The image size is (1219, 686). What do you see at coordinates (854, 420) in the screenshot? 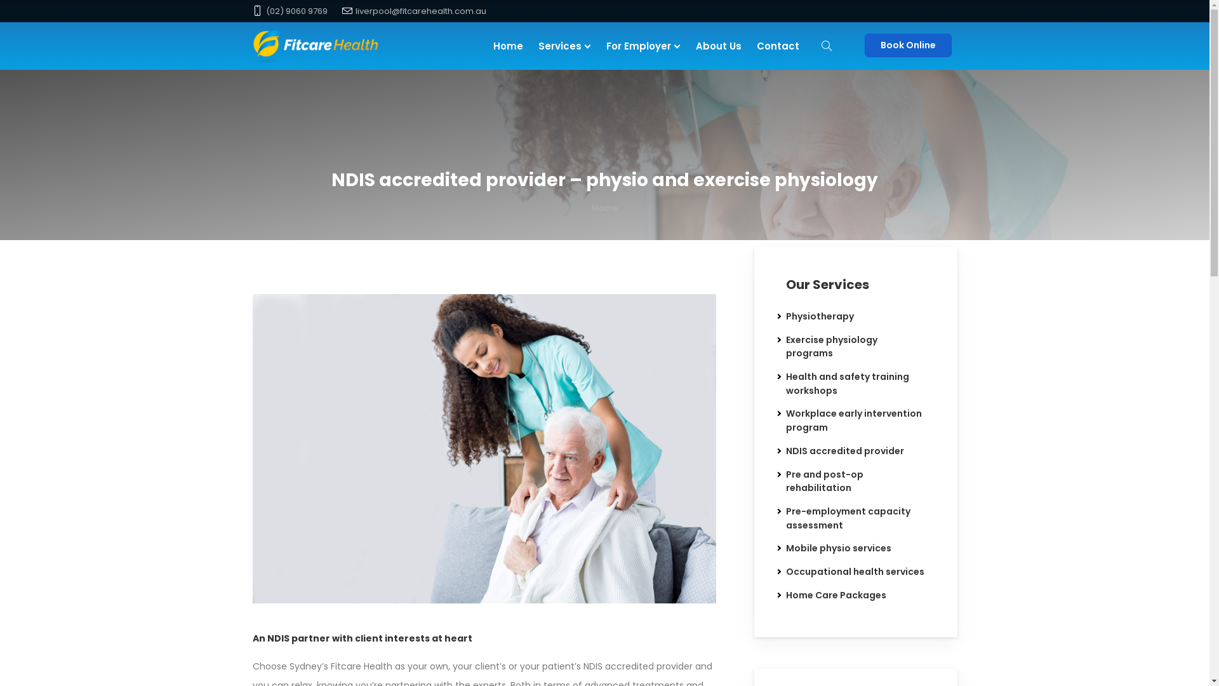
I see `Workplace early intervention program` at bounding box center [854, 420].